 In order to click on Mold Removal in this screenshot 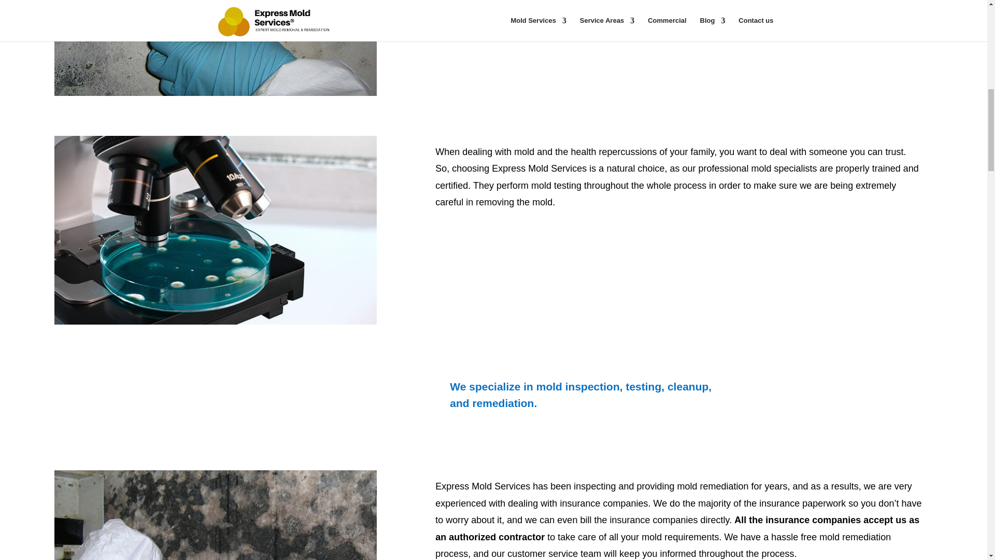, I will do `click(216, 515)`.